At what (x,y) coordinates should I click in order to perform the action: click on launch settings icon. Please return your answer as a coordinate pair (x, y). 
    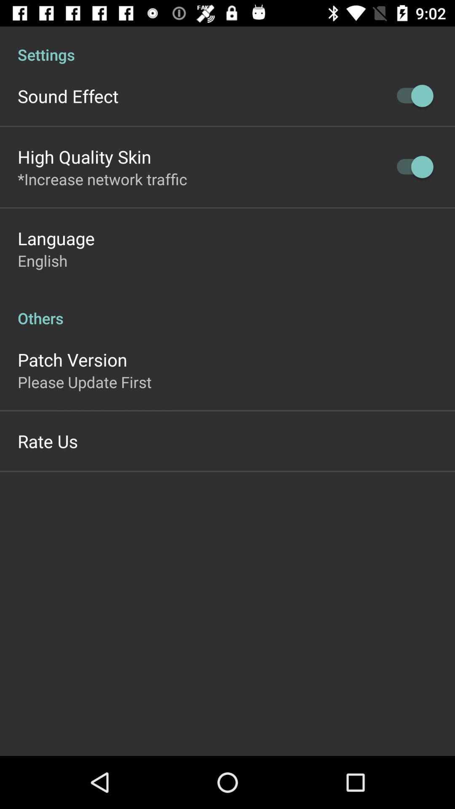
    Looking at the image, I should click on (227, 46).